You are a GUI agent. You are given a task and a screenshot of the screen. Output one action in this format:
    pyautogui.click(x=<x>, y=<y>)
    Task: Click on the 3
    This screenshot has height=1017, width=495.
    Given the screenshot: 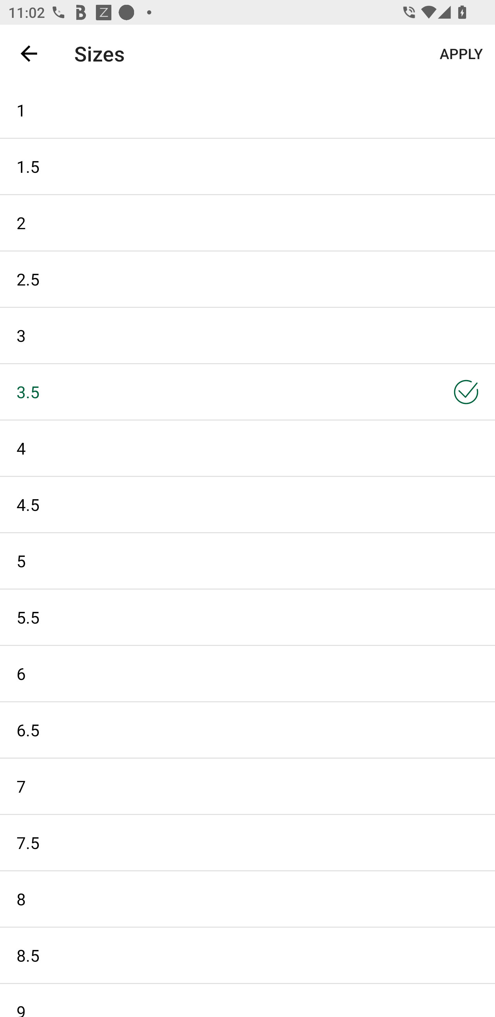 What is the action you would take?
    pyautogui.click(x=247, y=335)
    